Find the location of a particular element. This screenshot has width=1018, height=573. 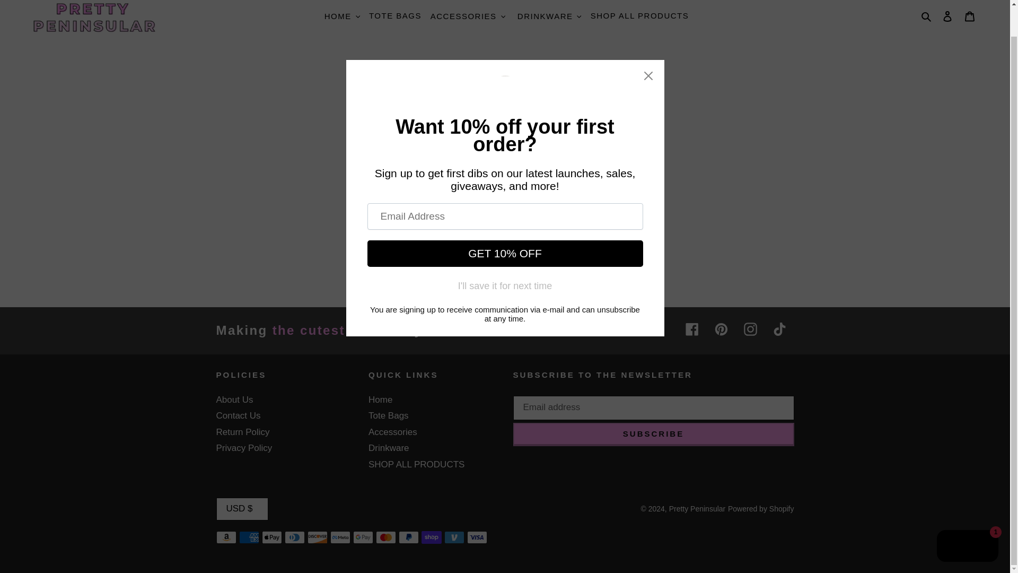

ACCESSORIES is located at coordinates (463, 16).